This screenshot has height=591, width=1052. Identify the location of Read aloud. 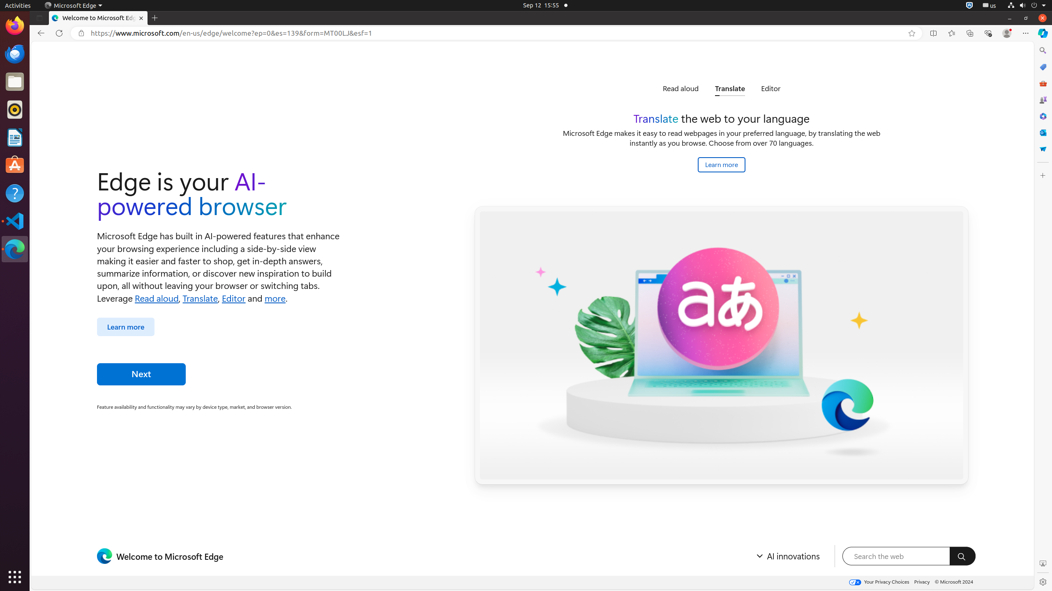
(157, 298).